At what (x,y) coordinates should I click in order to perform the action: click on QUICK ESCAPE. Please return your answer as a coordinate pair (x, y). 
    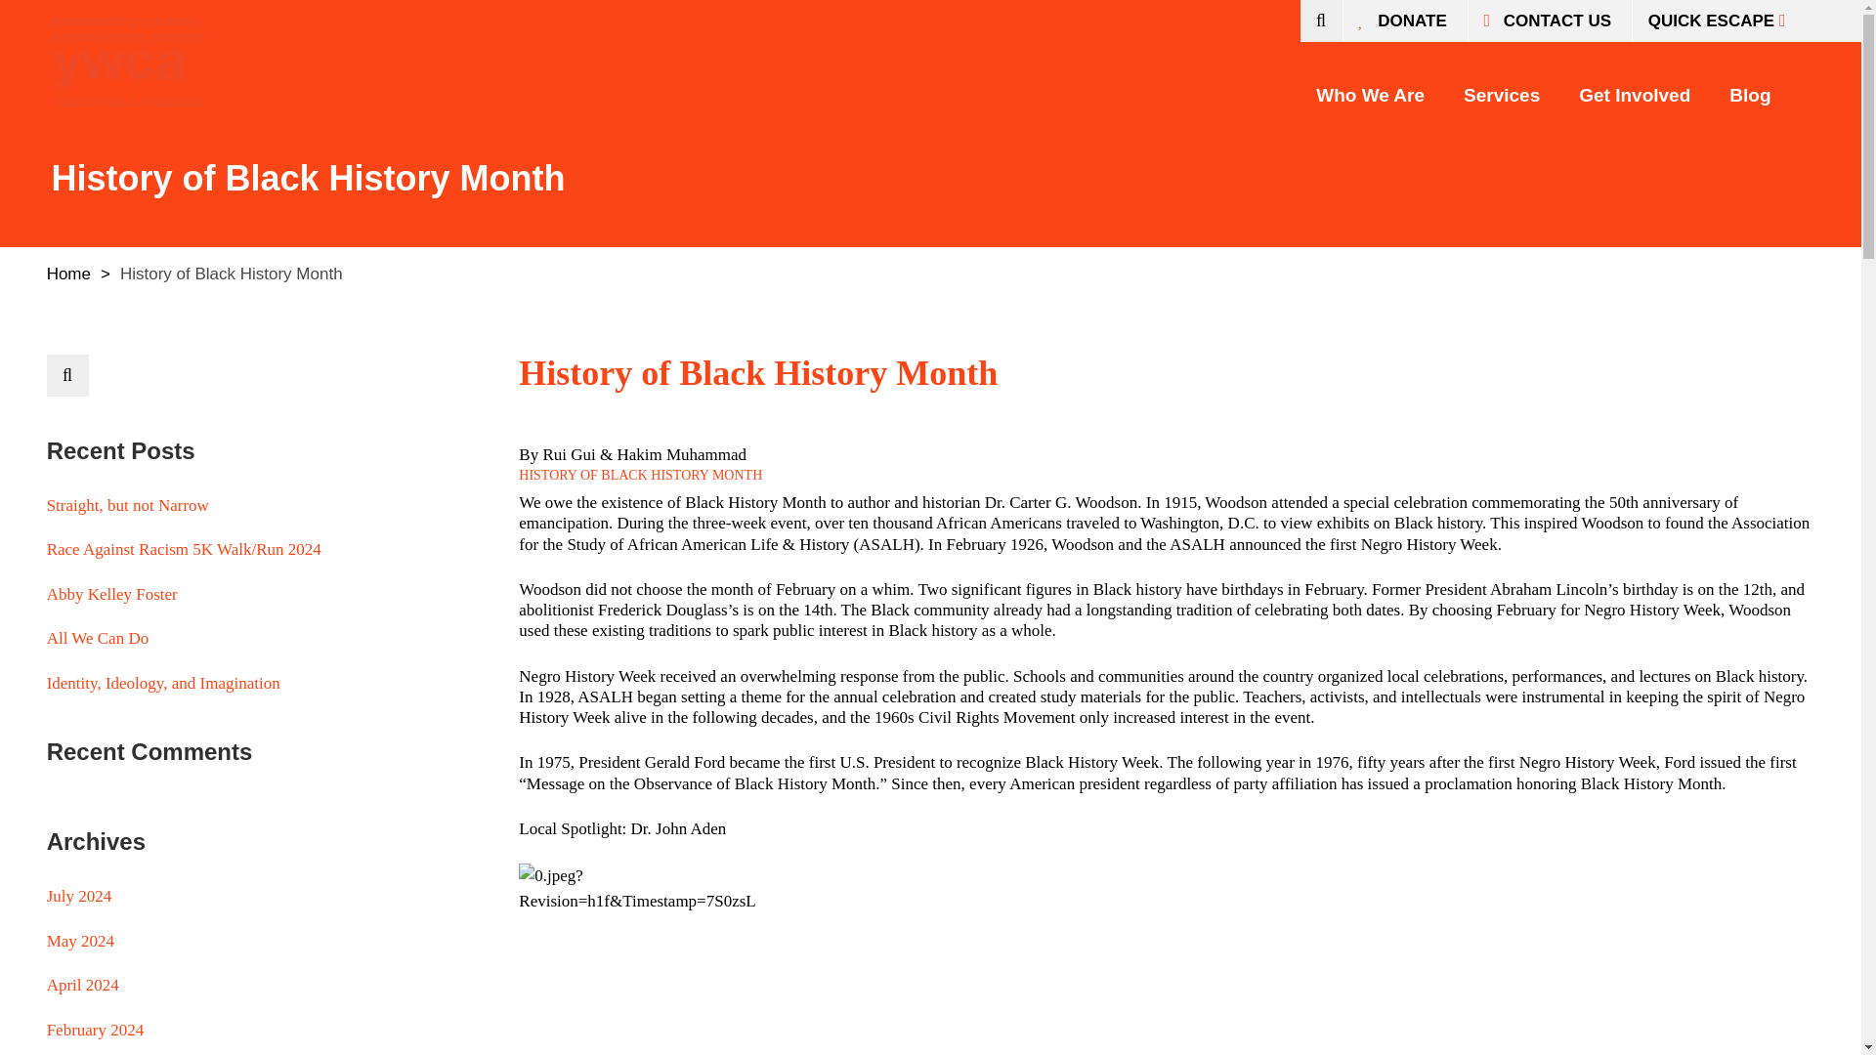
    Looking at the image, I should click on (1721, 21).